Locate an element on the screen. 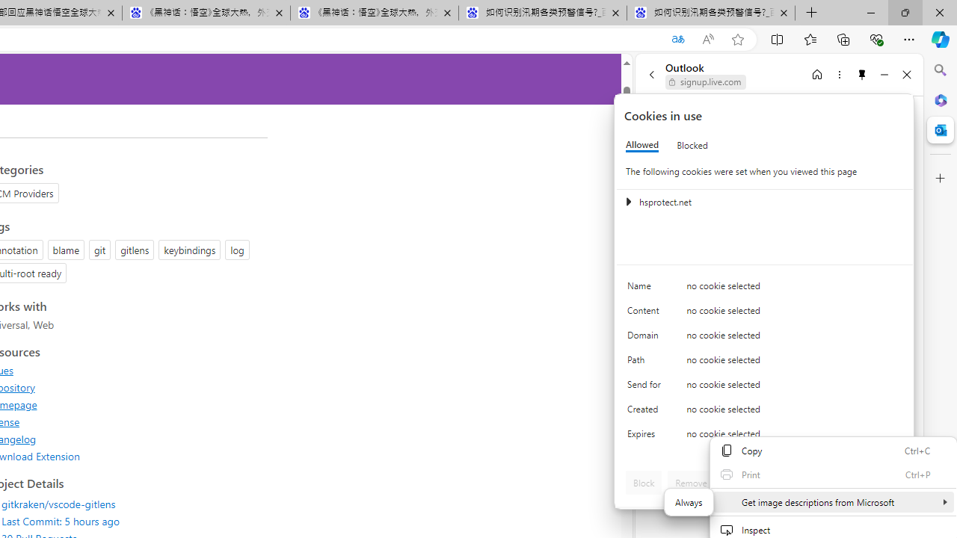  Content is located at coordinates (646, 314).